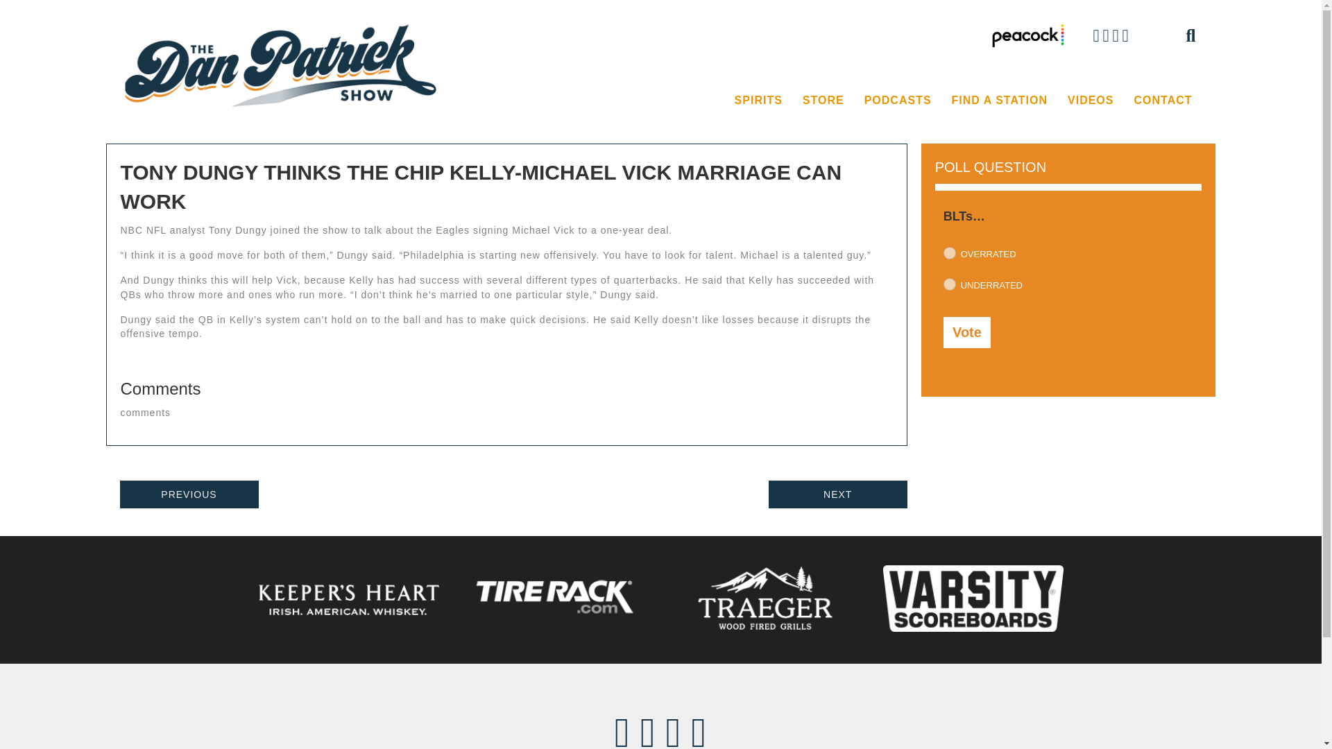 The image size is (1332, 749). I want to click on Varsity-logo, so click(973, 598).